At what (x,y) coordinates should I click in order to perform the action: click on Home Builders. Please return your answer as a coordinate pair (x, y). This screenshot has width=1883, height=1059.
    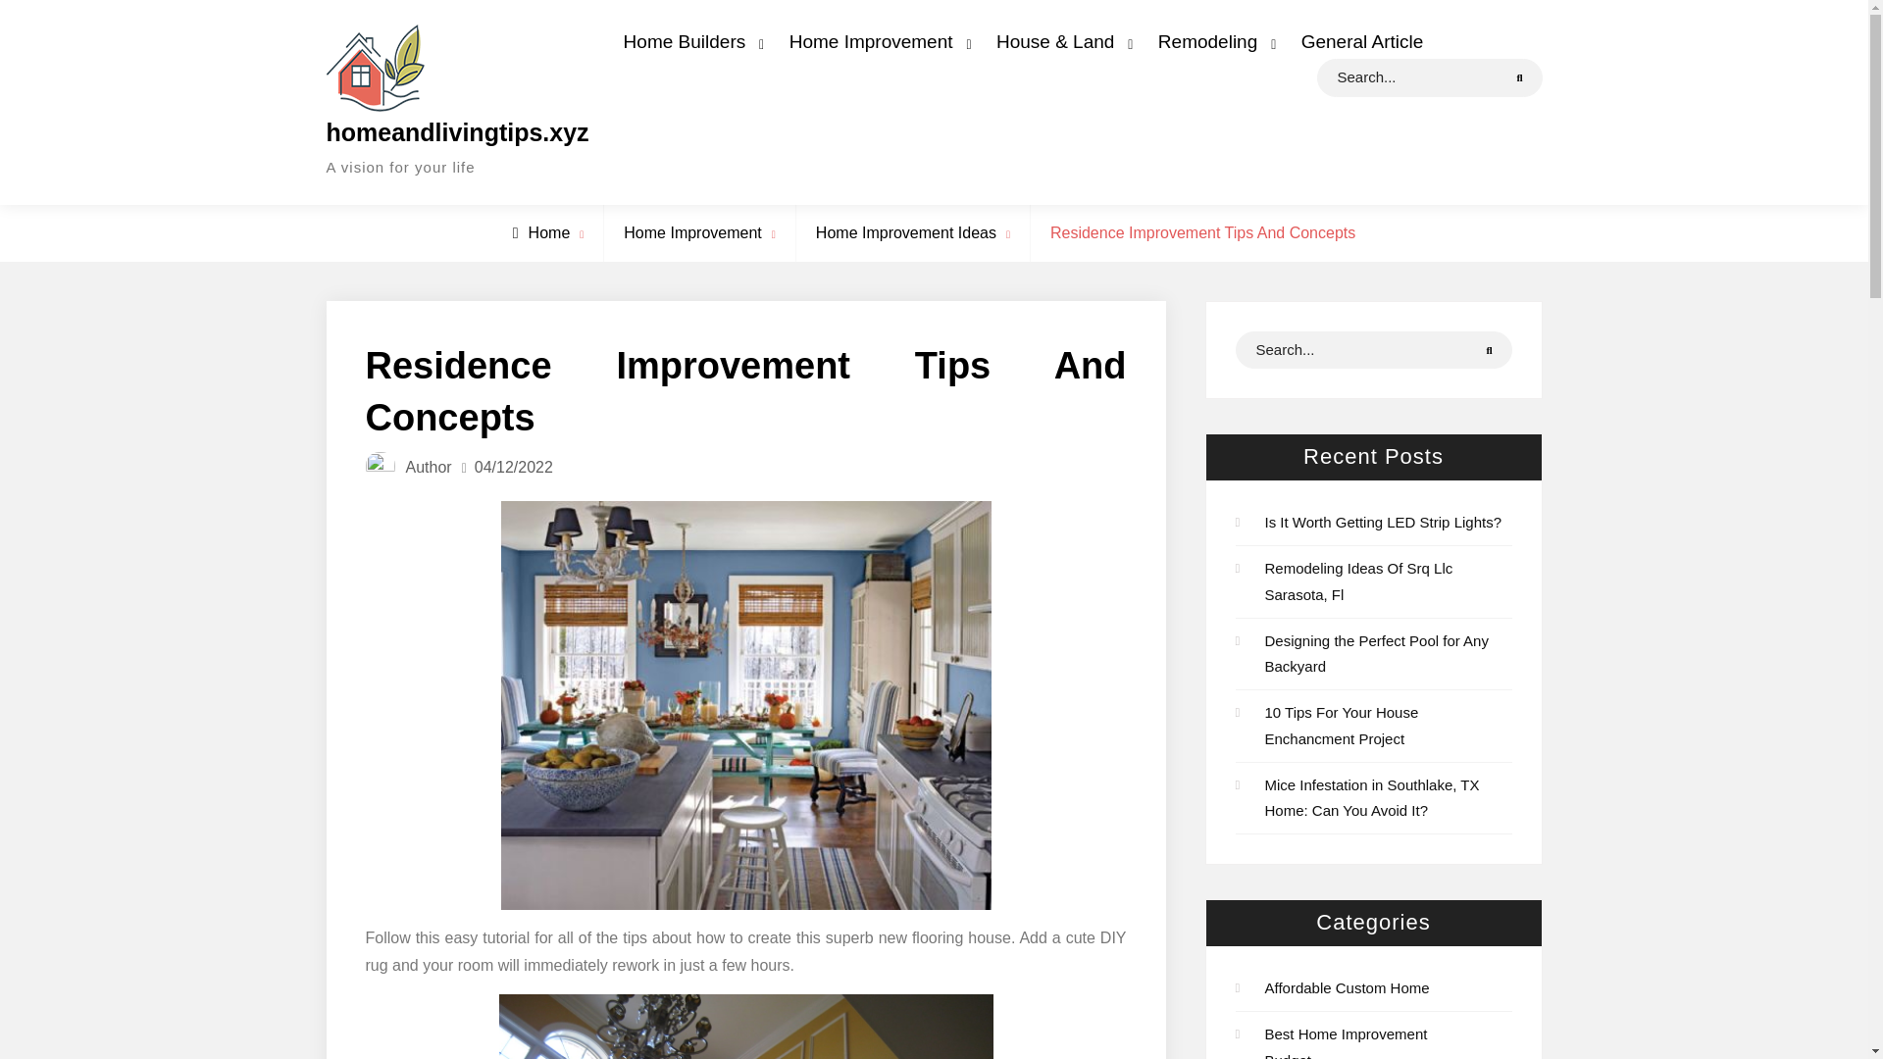
    Looking at the image, I should click on (688, 41).